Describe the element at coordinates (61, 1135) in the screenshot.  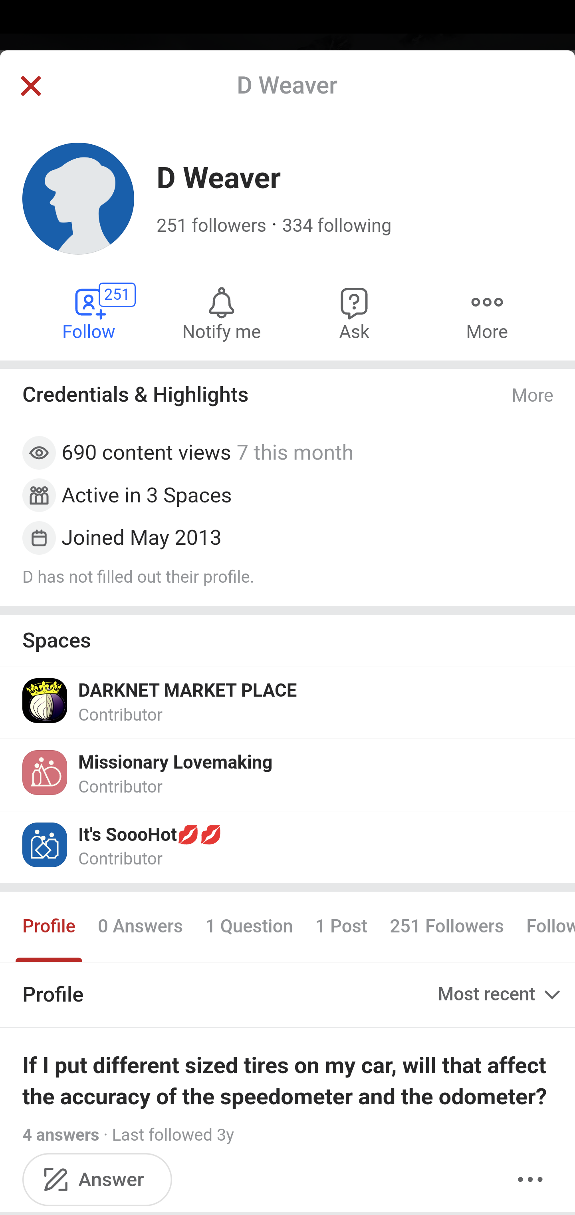
I see `4 answers 4  answers` at that location.